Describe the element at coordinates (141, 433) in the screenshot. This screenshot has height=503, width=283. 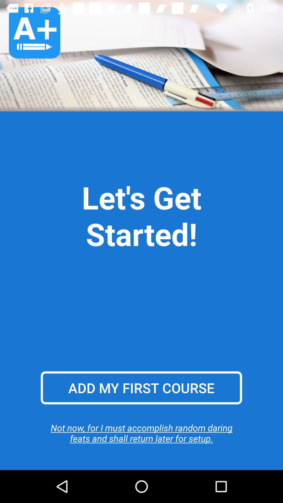
I see `click icon below the add my first item` at that location.